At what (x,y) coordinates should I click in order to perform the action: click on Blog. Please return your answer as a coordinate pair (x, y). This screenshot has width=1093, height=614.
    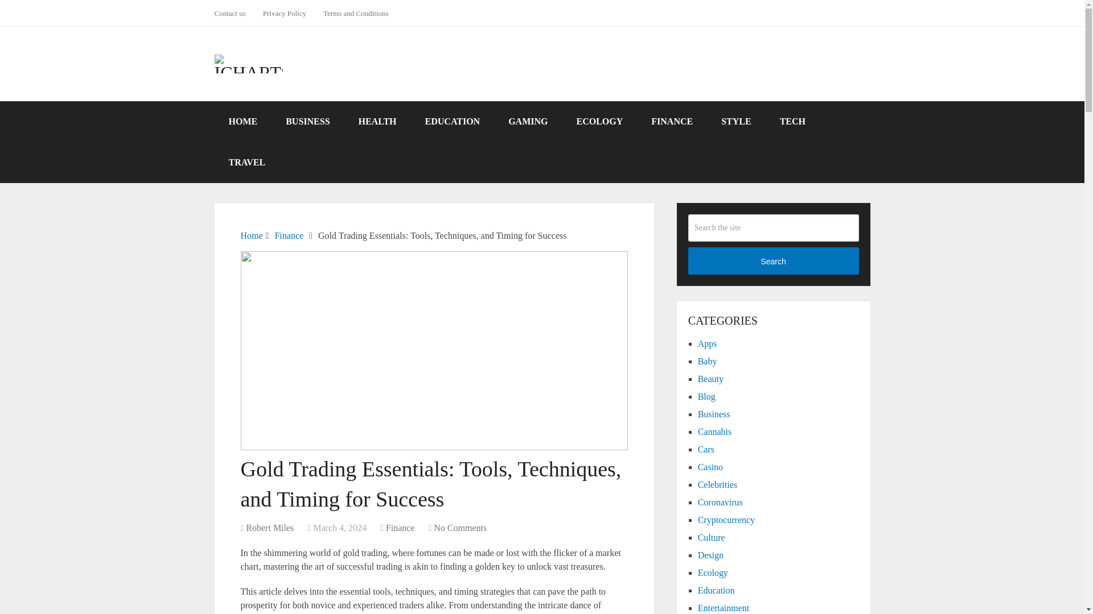
    Looking at the image, I should click on (707, 397).